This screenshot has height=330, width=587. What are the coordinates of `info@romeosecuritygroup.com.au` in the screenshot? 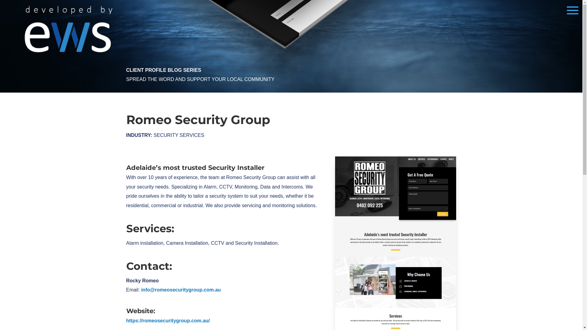 It's located at (181, 290).